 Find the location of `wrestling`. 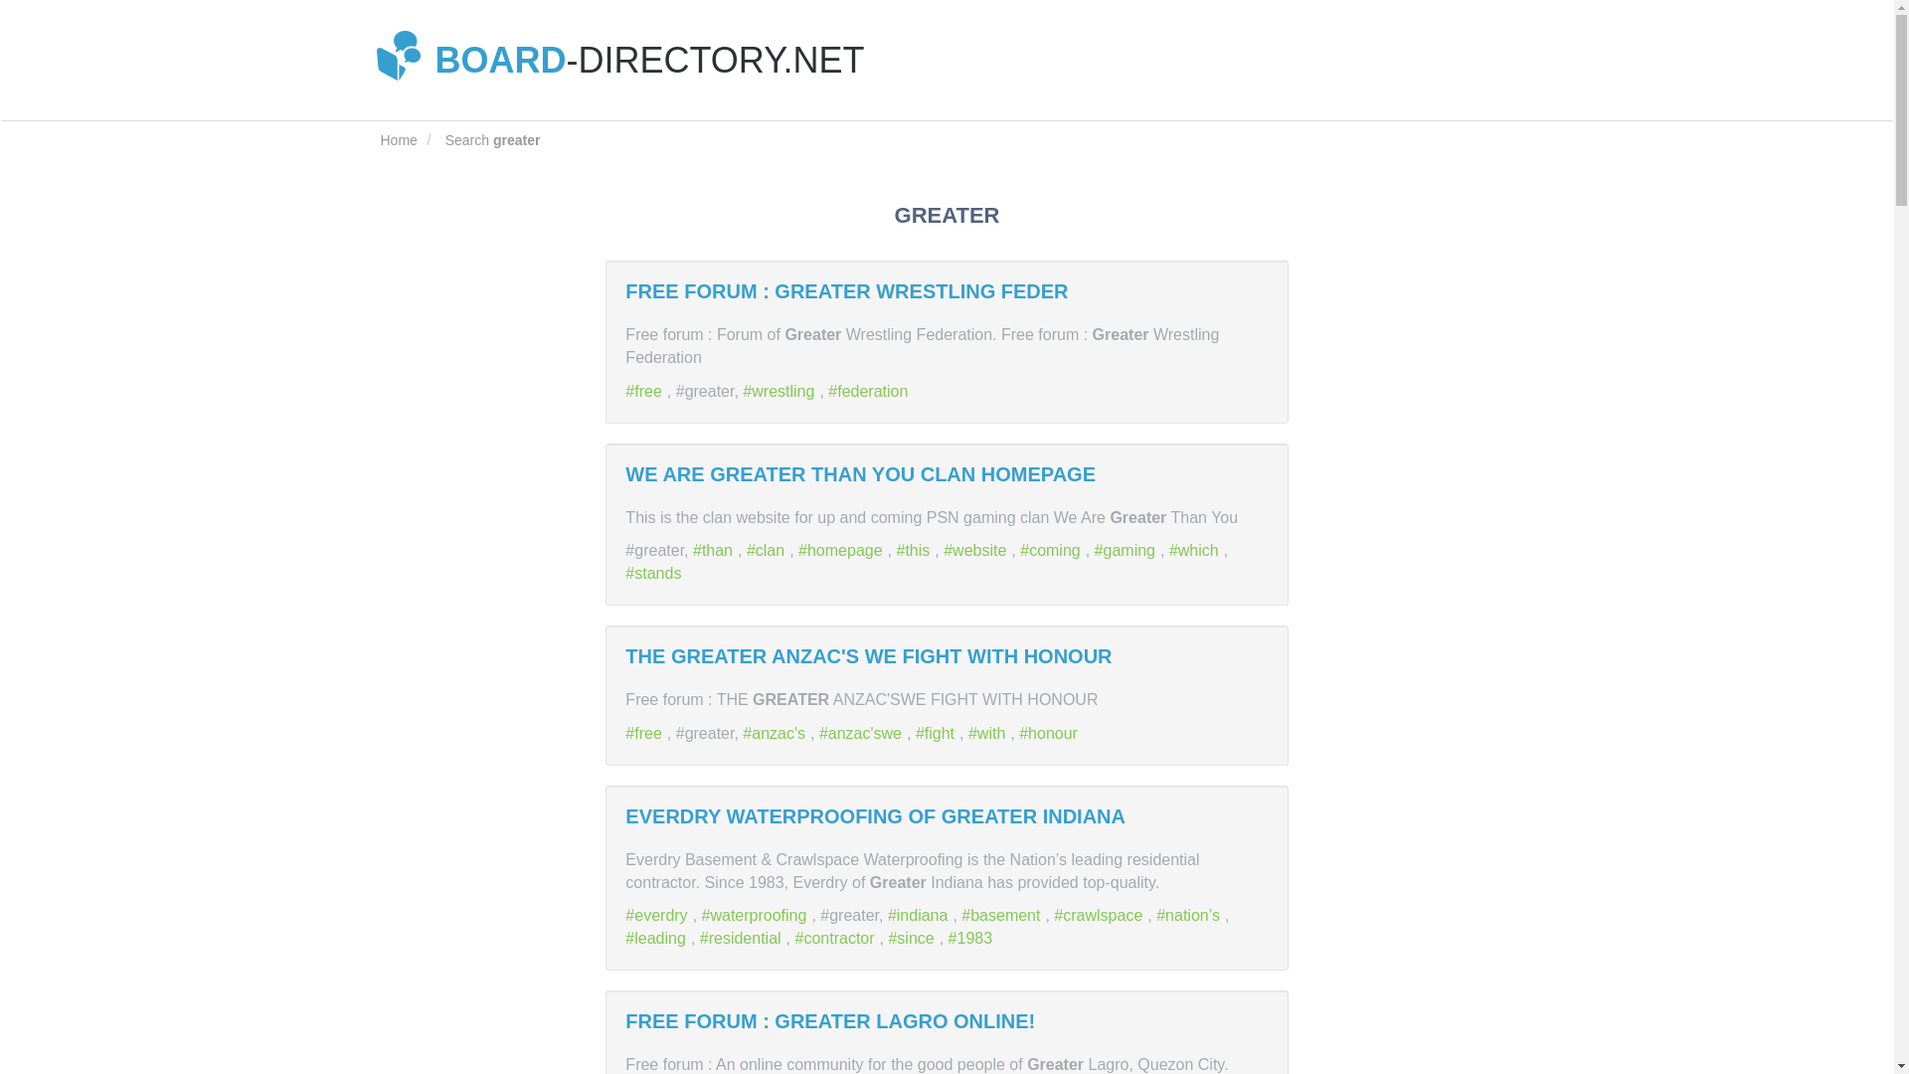

wrestling is located at coordinates (780, 390).